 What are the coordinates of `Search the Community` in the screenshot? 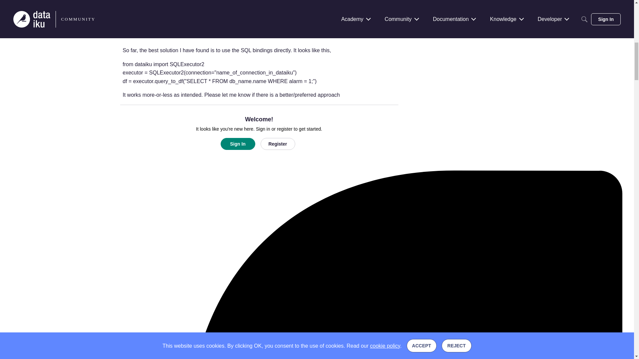 It's located at (317, 33).